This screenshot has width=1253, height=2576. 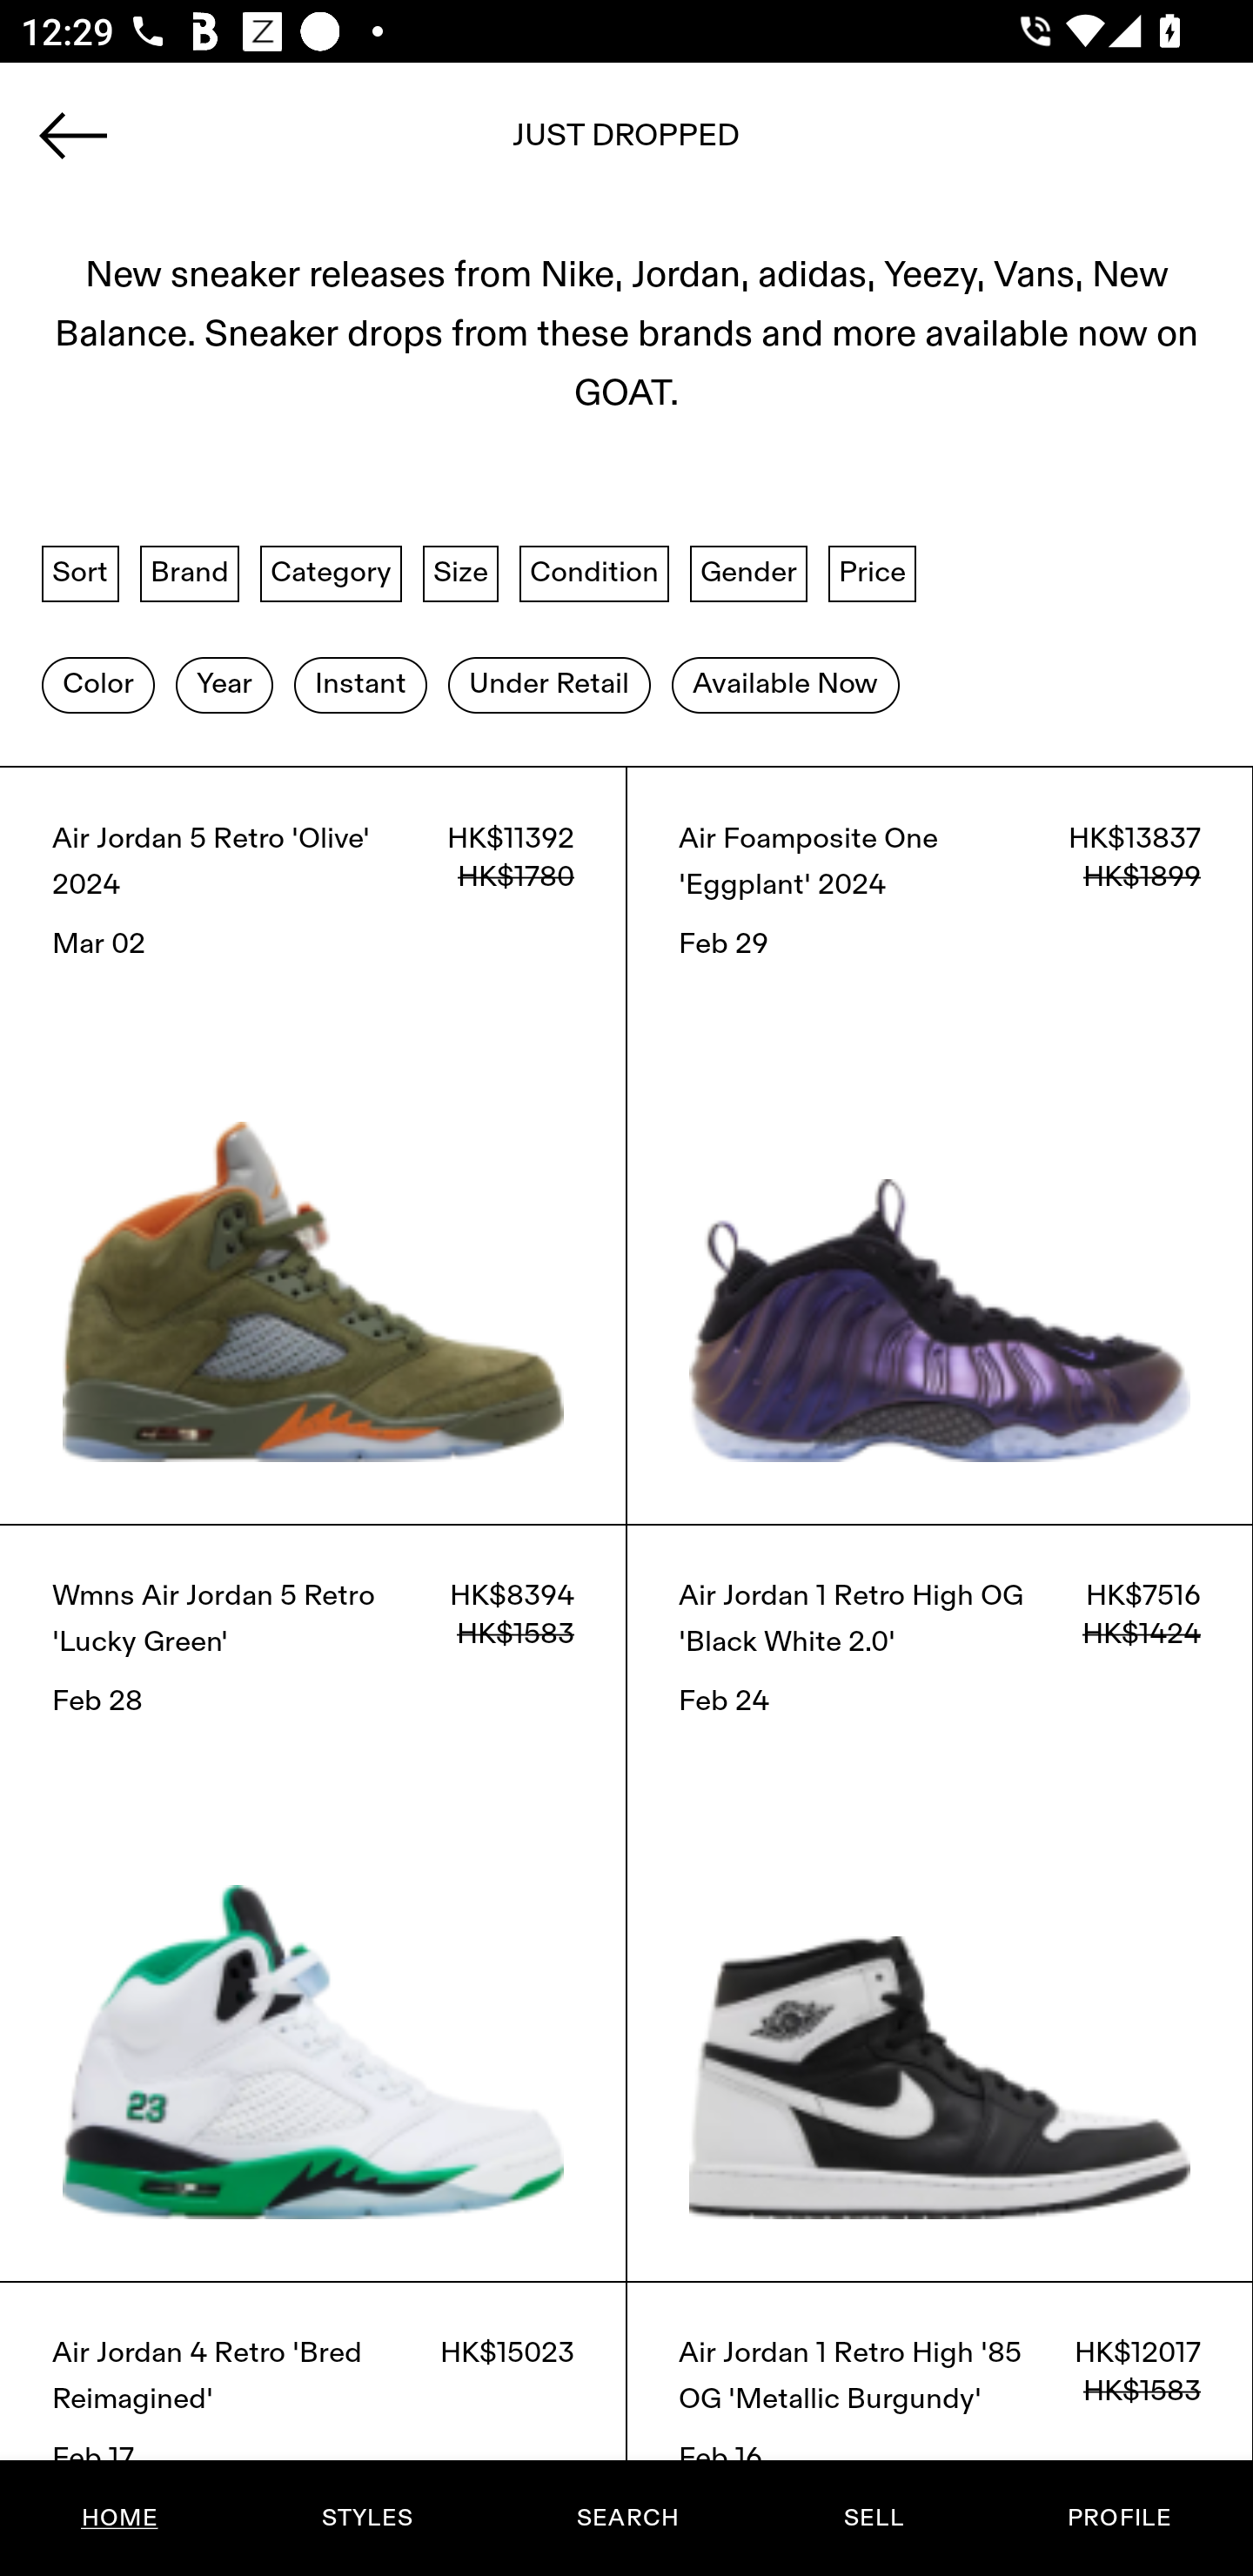 I want to click on Category, so click(x=331, y=573).